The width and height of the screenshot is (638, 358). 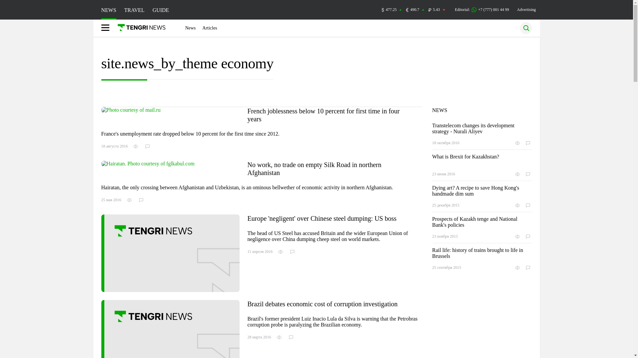 I want to click on Advertising, so click(x=526, y=9).